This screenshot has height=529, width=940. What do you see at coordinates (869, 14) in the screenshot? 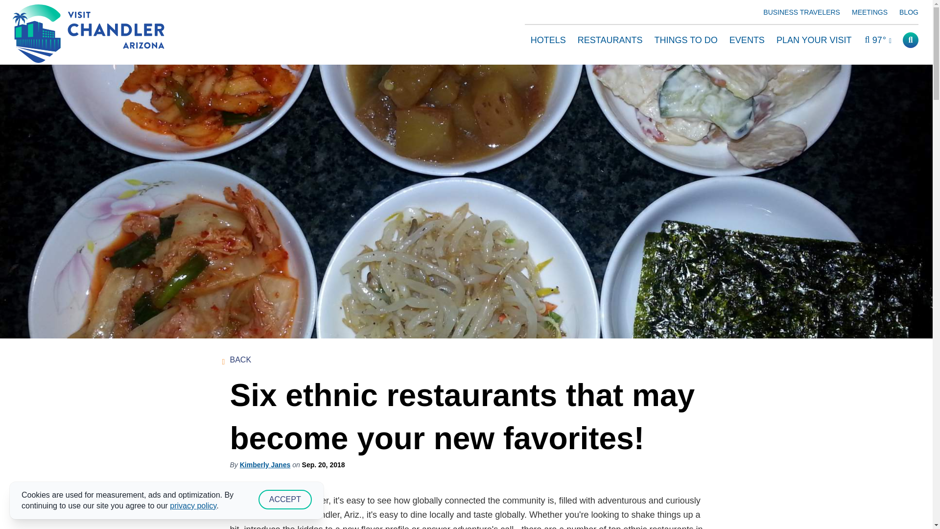
I see `MEETINGS` at bounding box center [869, 14].